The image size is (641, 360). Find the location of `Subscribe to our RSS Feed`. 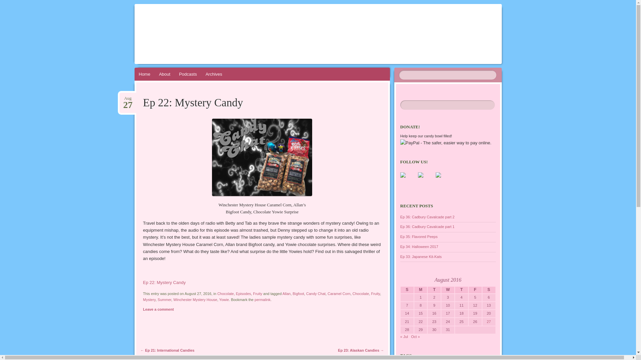

Subscribe to our RSS Feed is located at coordinates (438, 175).